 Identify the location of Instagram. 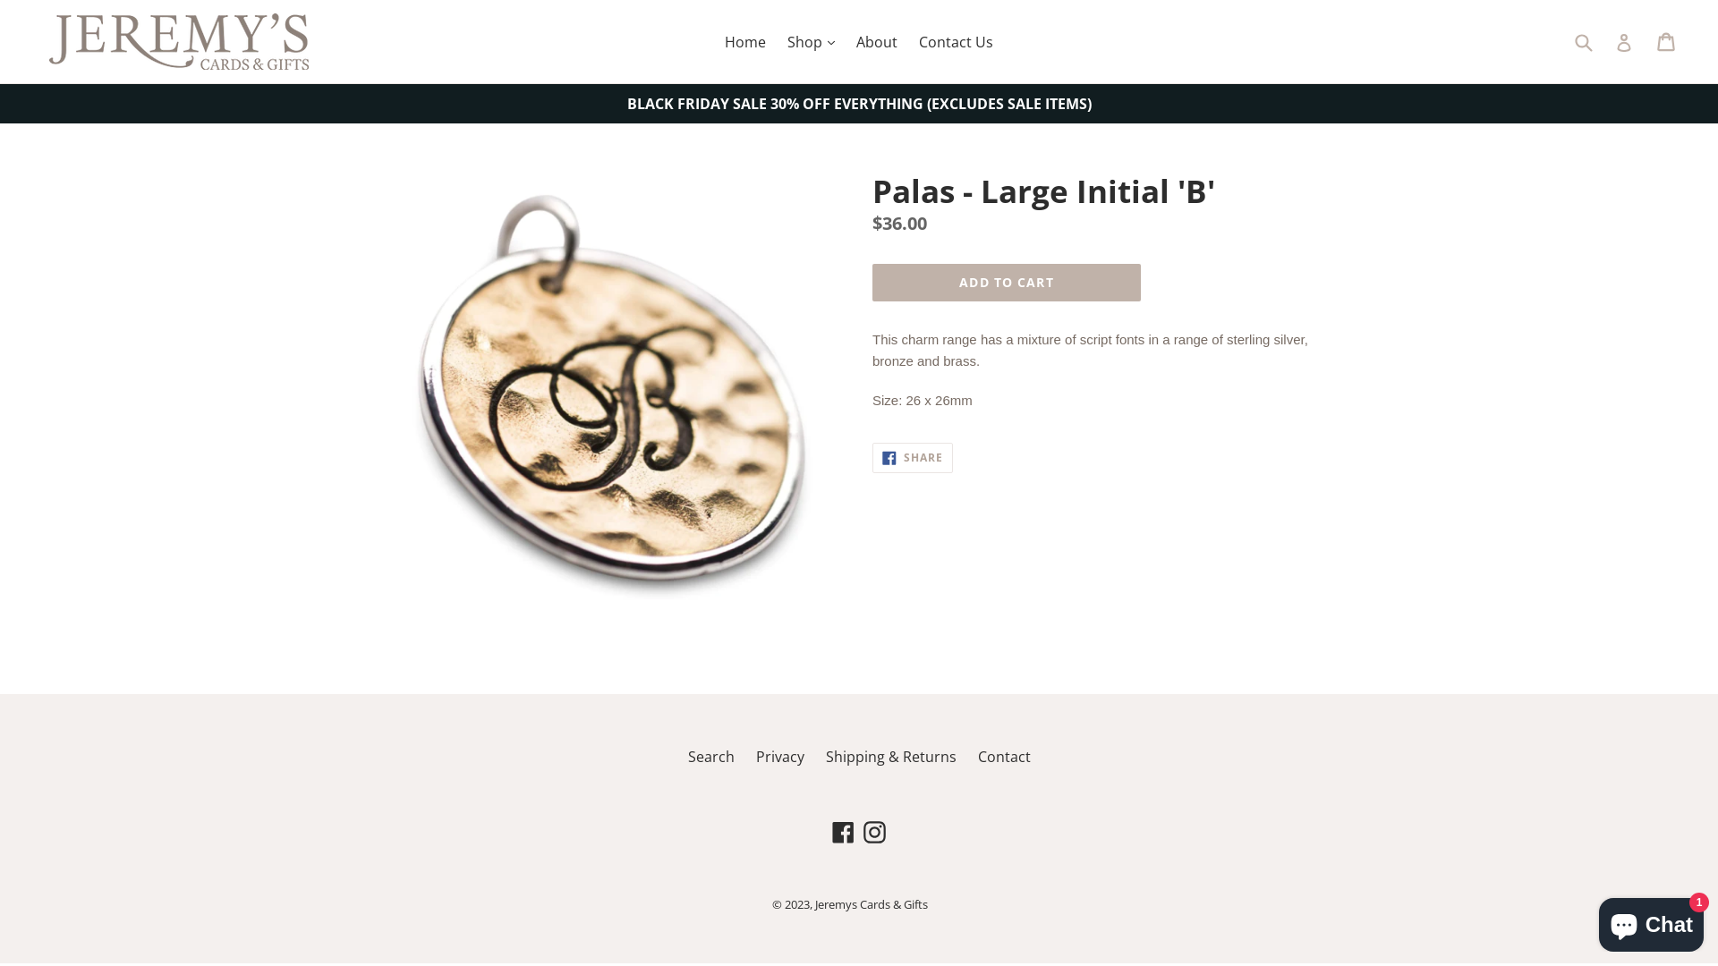
(875, 831).